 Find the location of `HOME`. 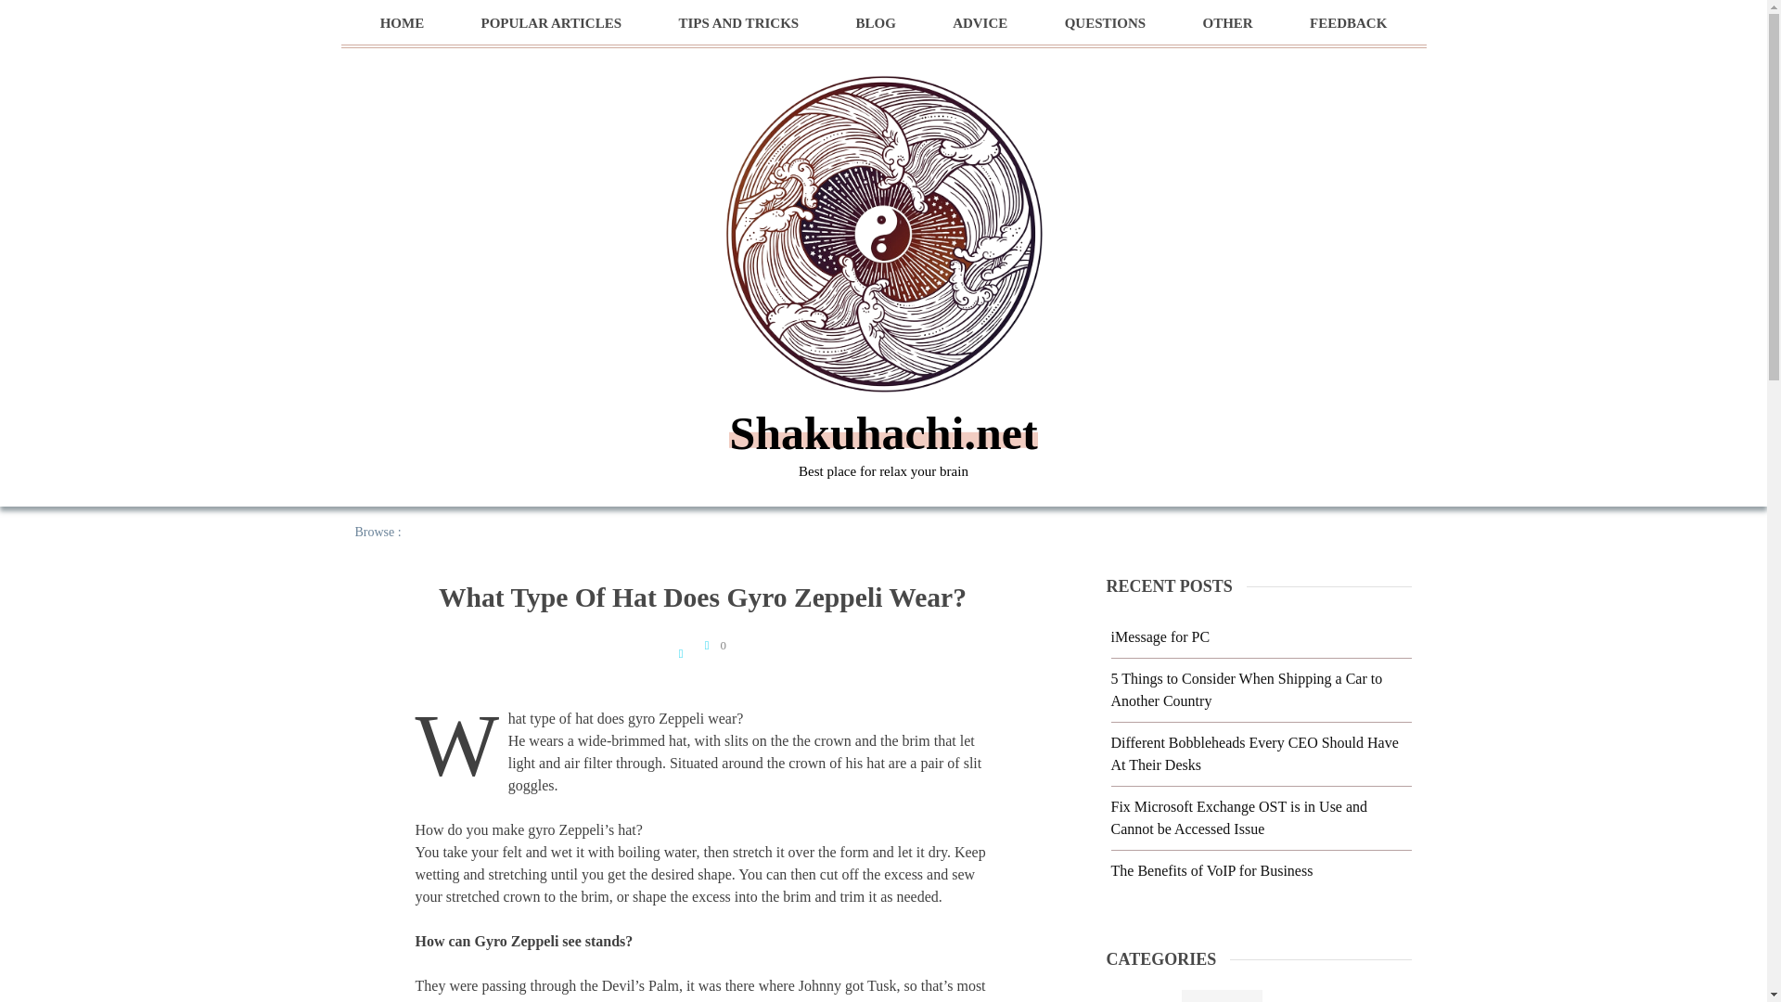

HOME is located at coordinates (403, 23).